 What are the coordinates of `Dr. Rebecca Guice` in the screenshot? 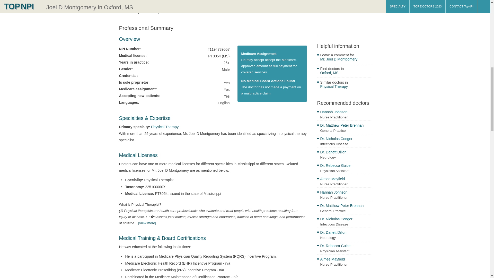 It's located at (345, 246).